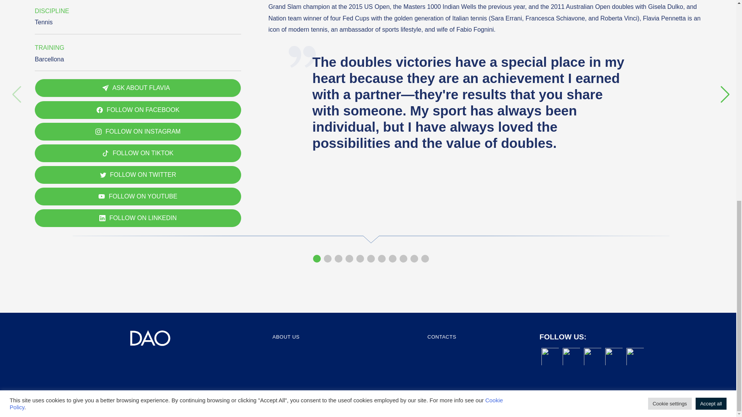 Image resolution: width=742 pixels, height=417 pixels. What do you see at coordinates (138, 153) in the screenshot?
I see `FOLLOW ON TIKTOK` at bounding box center [138, 153].